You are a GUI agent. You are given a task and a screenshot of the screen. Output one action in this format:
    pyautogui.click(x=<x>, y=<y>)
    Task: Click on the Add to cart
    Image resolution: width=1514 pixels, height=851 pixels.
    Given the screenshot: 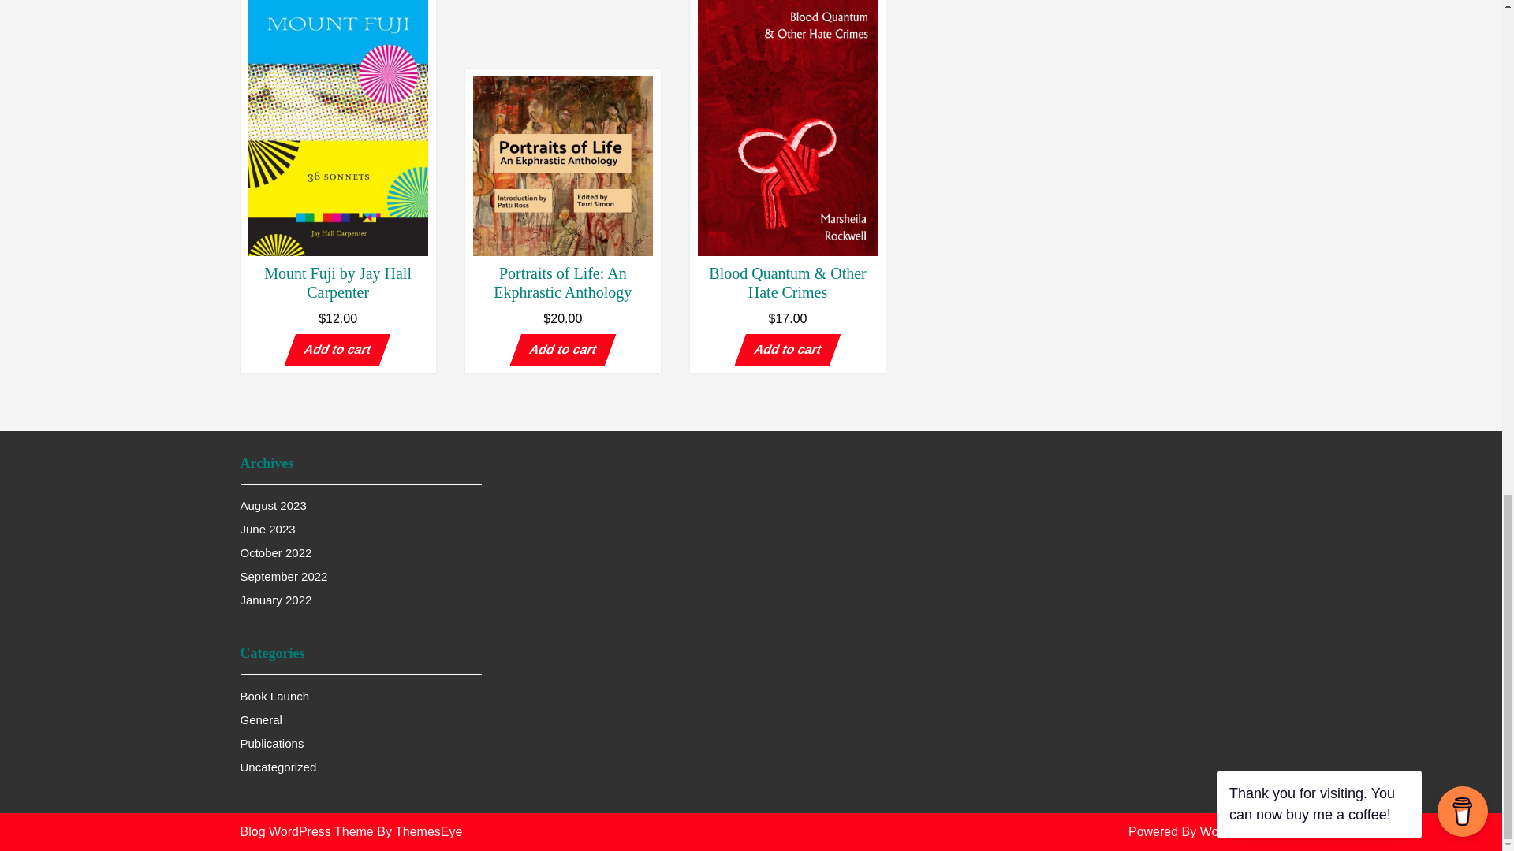 What is the action you would take?
    pyautogui.click(x=331, y=350)
    